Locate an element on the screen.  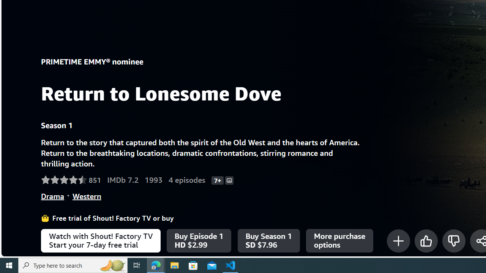
Western is located at coordinates (87, 196).